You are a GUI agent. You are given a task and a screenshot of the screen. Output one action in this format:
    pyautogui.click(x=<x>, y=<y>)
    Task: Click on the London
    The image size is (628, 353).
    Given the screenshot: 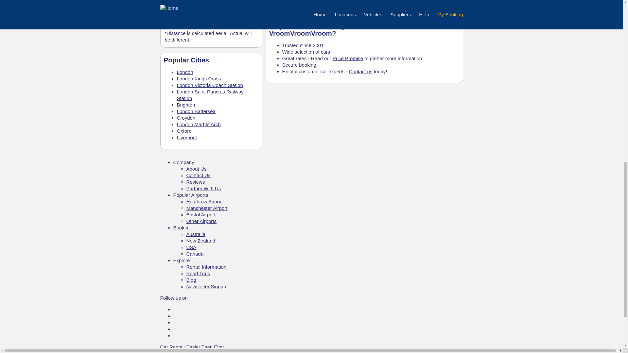 What is the action you would take?
    pyautogui.click(x=184, y=72)
    